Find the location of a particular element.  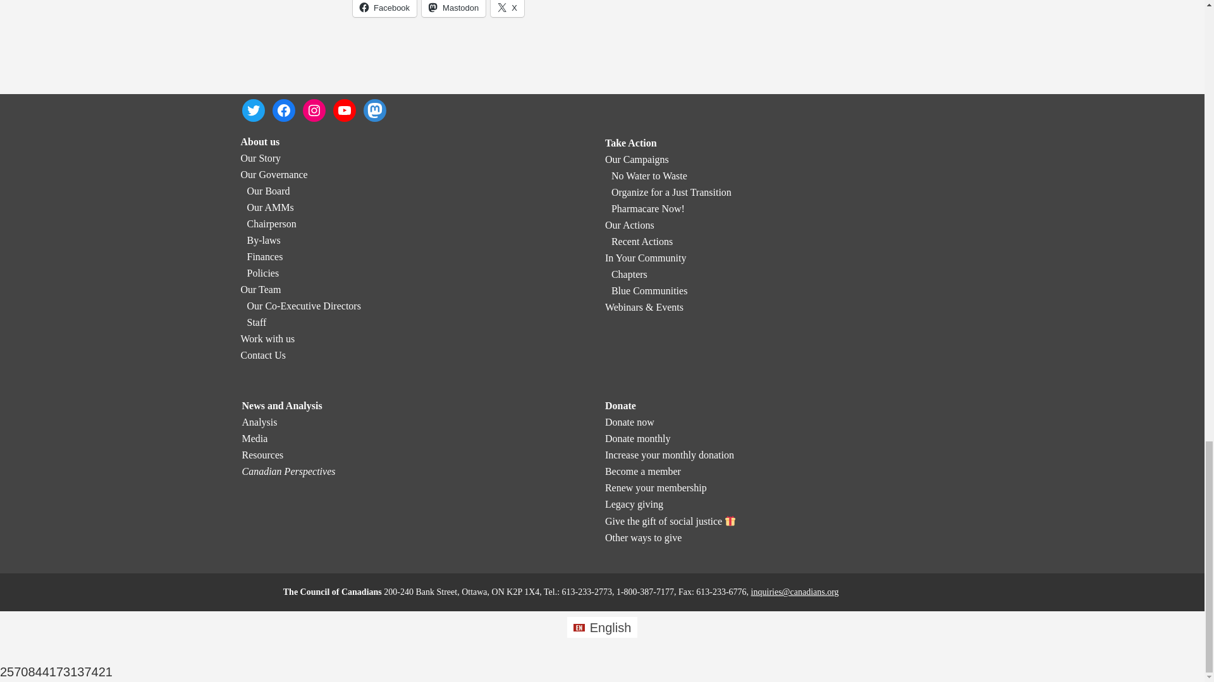

Mastodon is located at coordinates (453, 9).